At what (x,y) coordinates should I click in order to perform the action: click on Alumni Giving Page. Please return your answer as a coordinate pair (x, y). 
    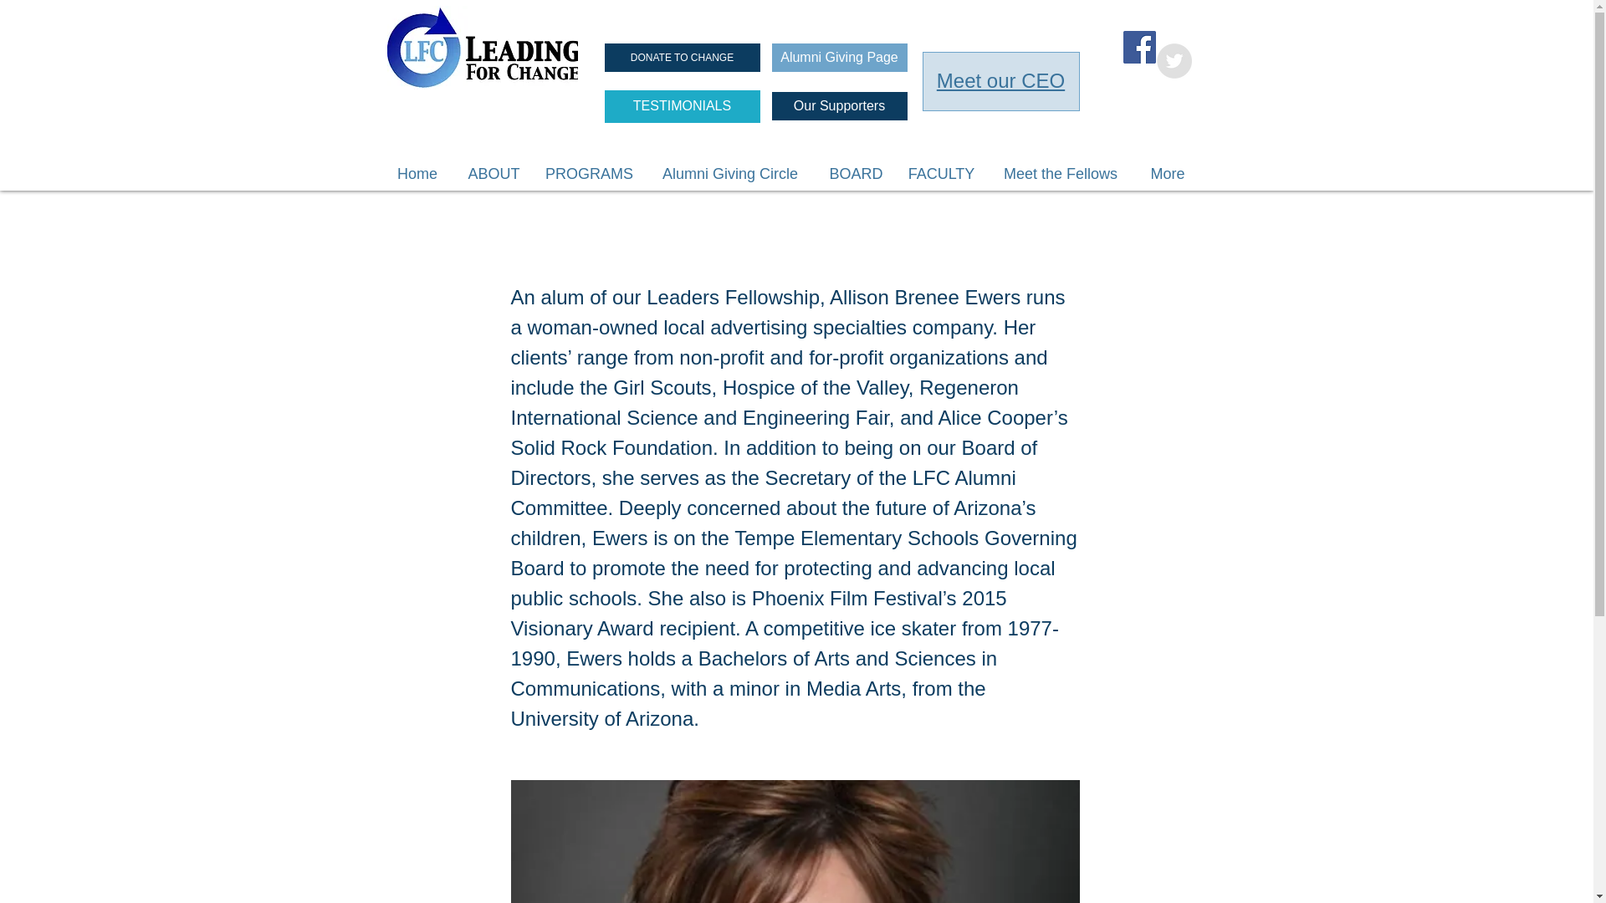
    Looking at the image, I should click on (838, 57).